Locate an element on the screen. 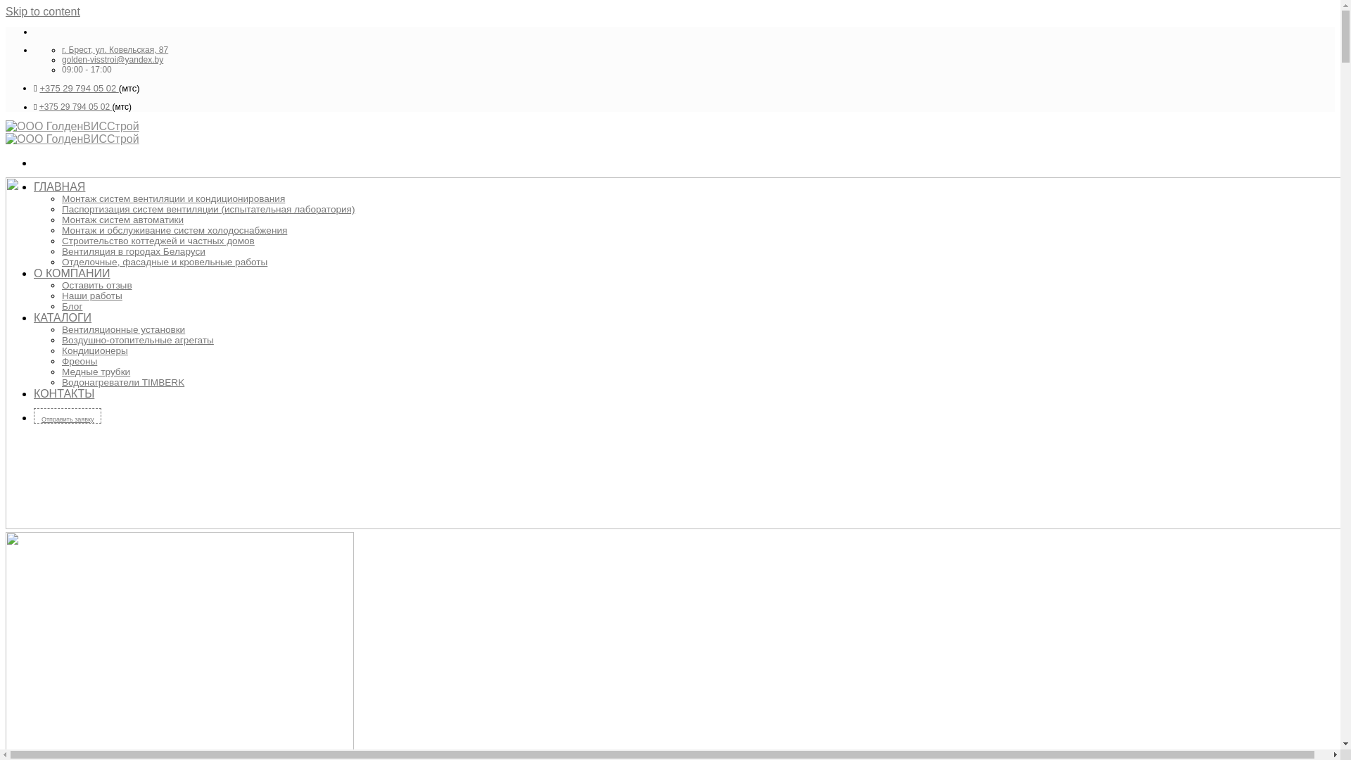 This screenshot has height=760, width=1351. +37 is located at coordinates (46, 107).